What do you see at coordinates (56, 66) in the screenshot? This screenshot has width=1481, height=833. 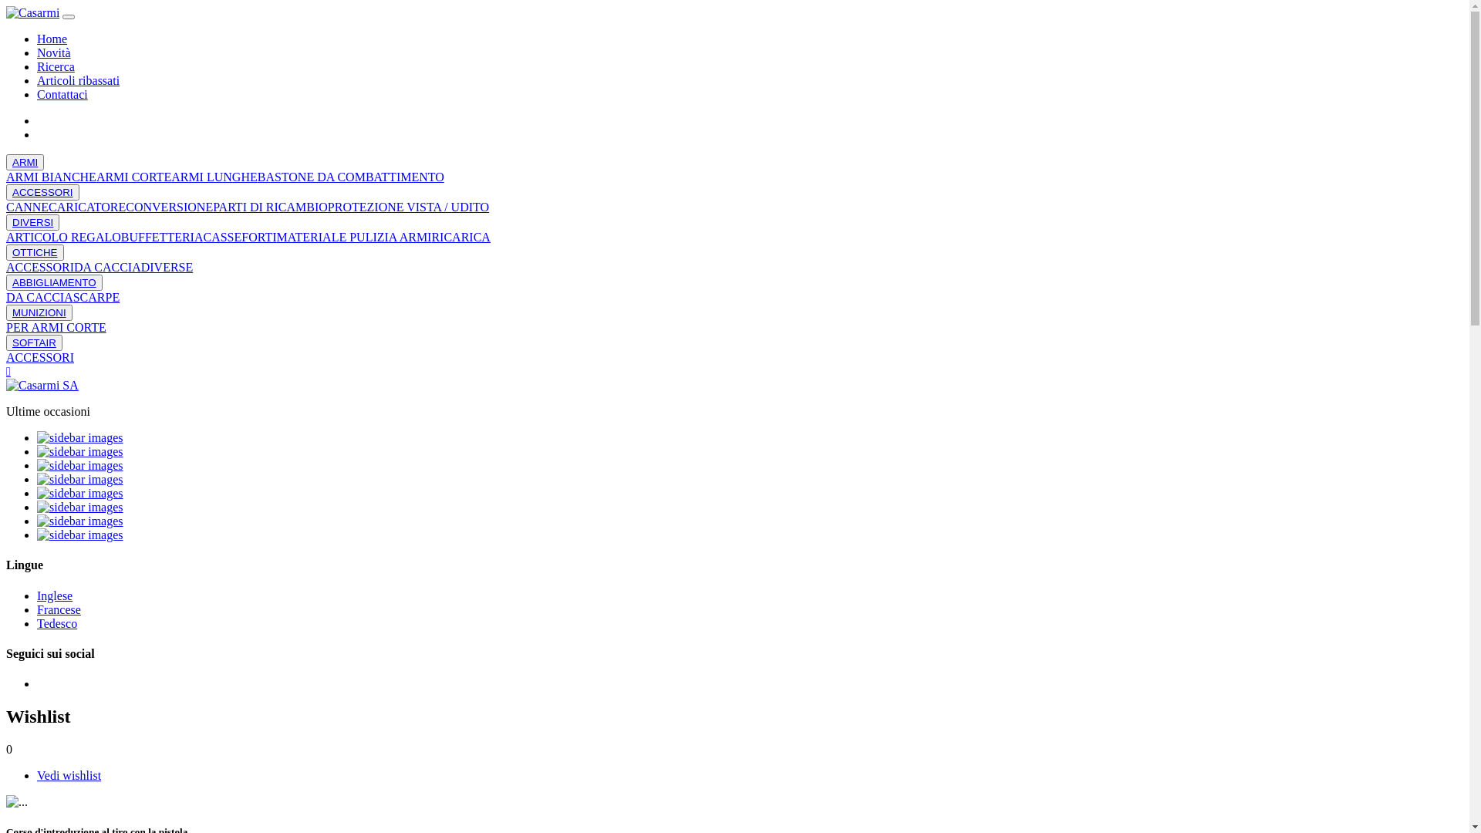 I see `Ricerca` at bounding box center [56, 66].